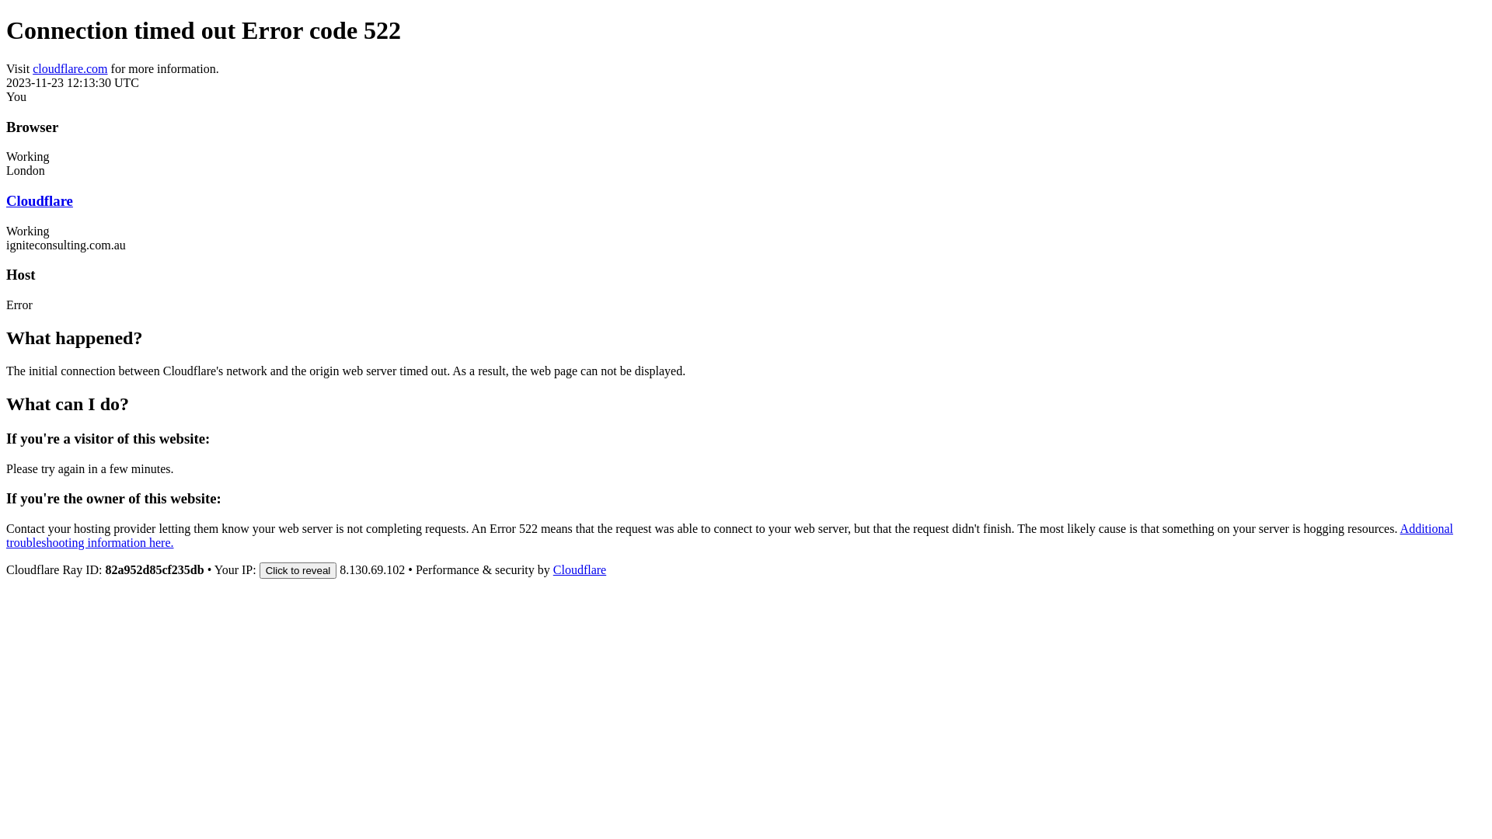  What do you see at coordinates (40, 200) in the screenshot?
I see `Cloudflare` at bounding box center [40, 200].